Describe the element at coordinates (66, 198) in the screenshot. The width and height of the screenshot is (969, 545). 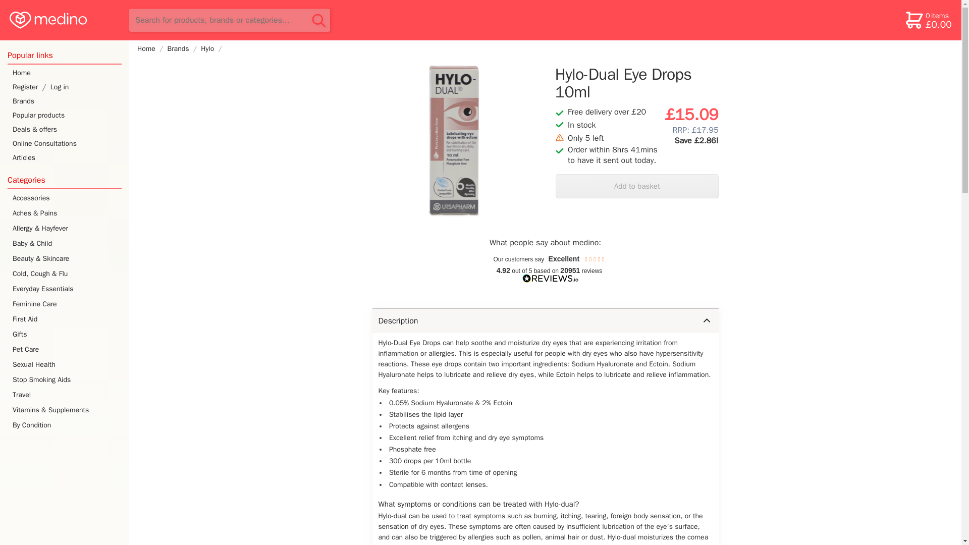
I see `Accessories` at that location.